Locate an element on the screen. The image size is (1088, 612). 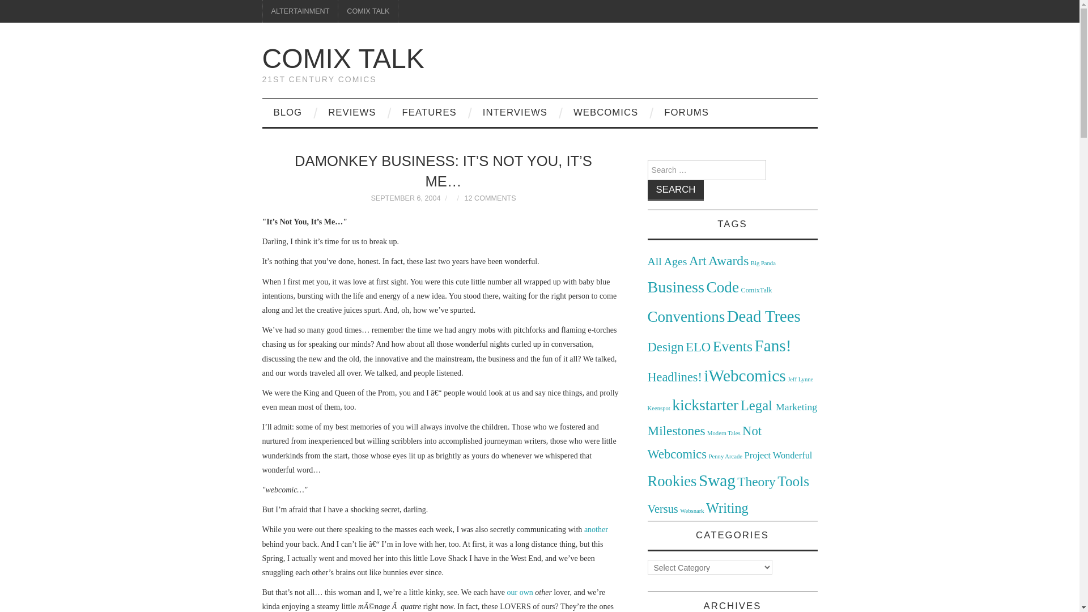
own is located at coordinates (526, 592).